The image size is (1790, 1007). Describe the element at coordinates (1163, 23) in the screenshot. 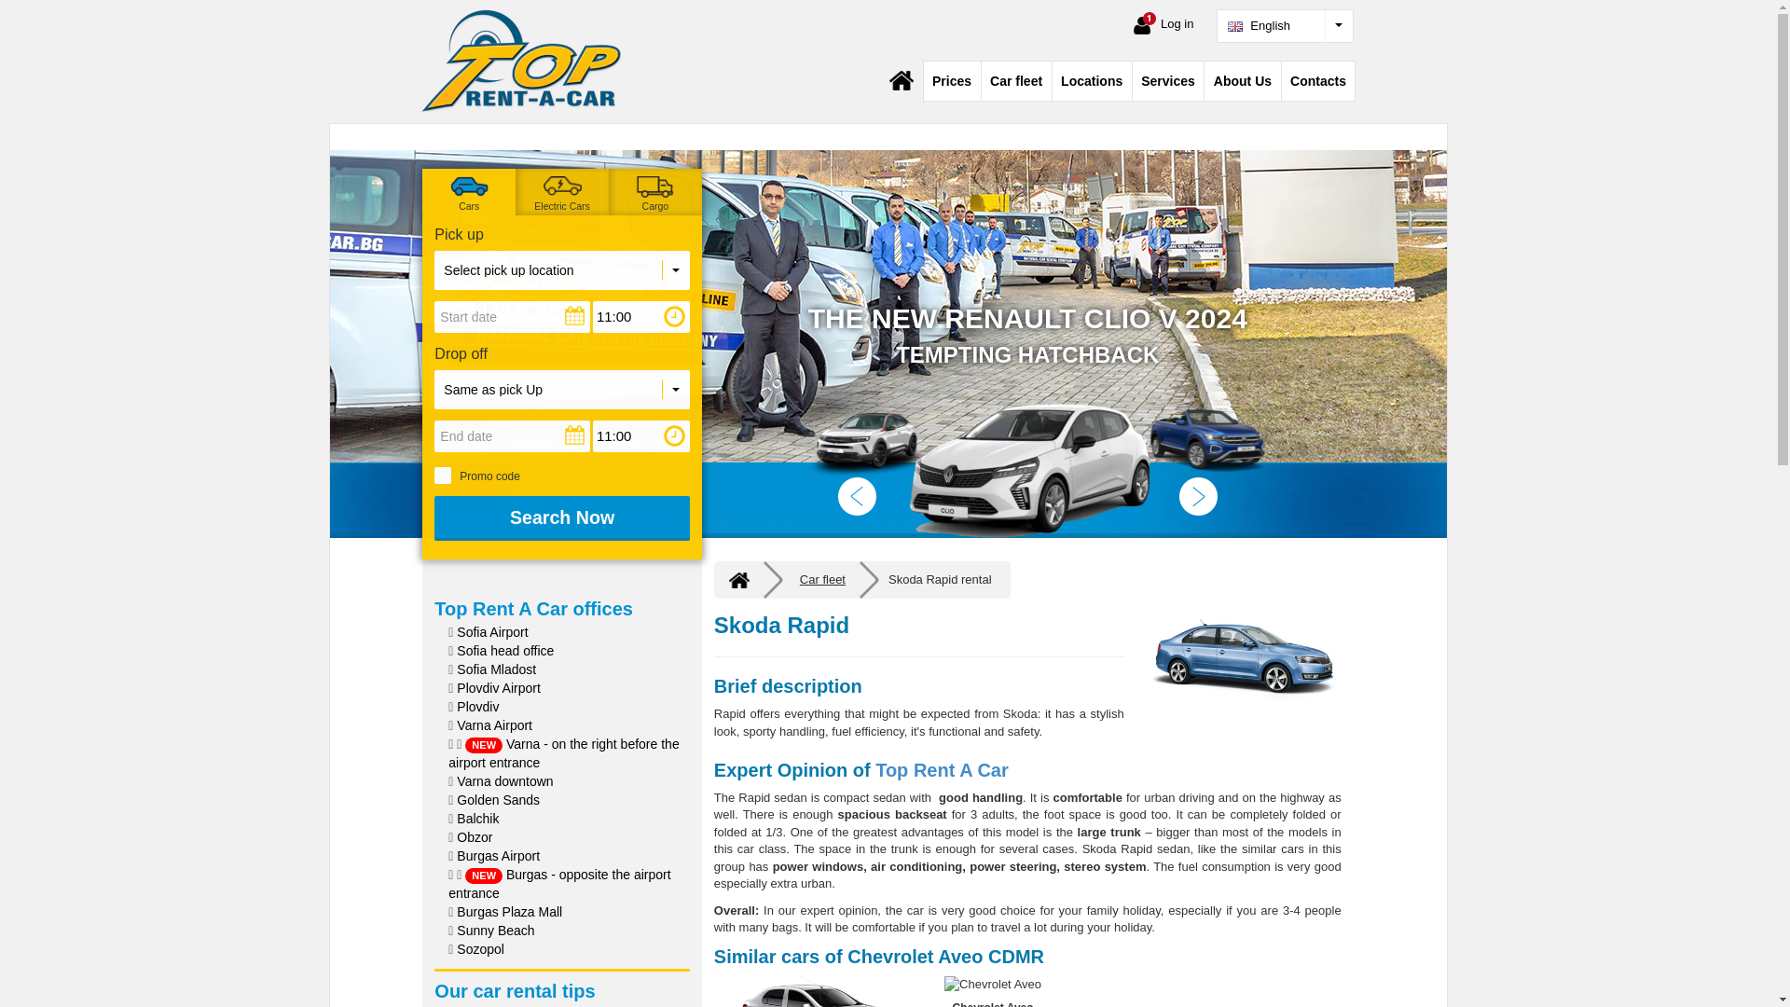

I see `Log in` at that location.